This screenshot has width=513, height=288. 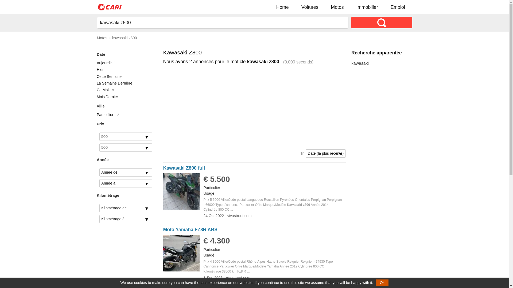 What do you see at coordinates (382, 153) in the screenshot?
I see `Advertisement` at bounding box center [382, 153].